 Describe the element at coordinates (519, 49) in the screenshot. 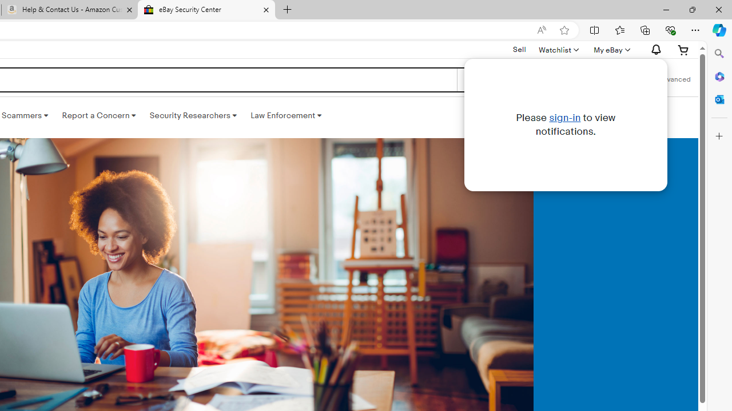

I see `Sell` at that location.